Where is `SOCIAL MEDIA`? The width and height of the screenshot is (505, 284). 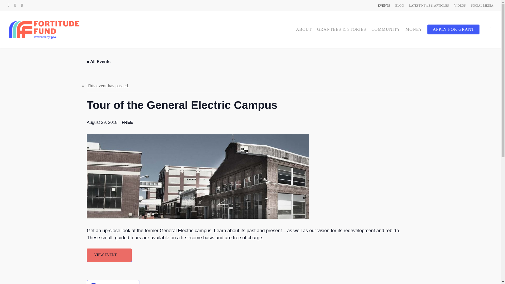
SOCIAL MEDIA is located at coordinates (482, 5).